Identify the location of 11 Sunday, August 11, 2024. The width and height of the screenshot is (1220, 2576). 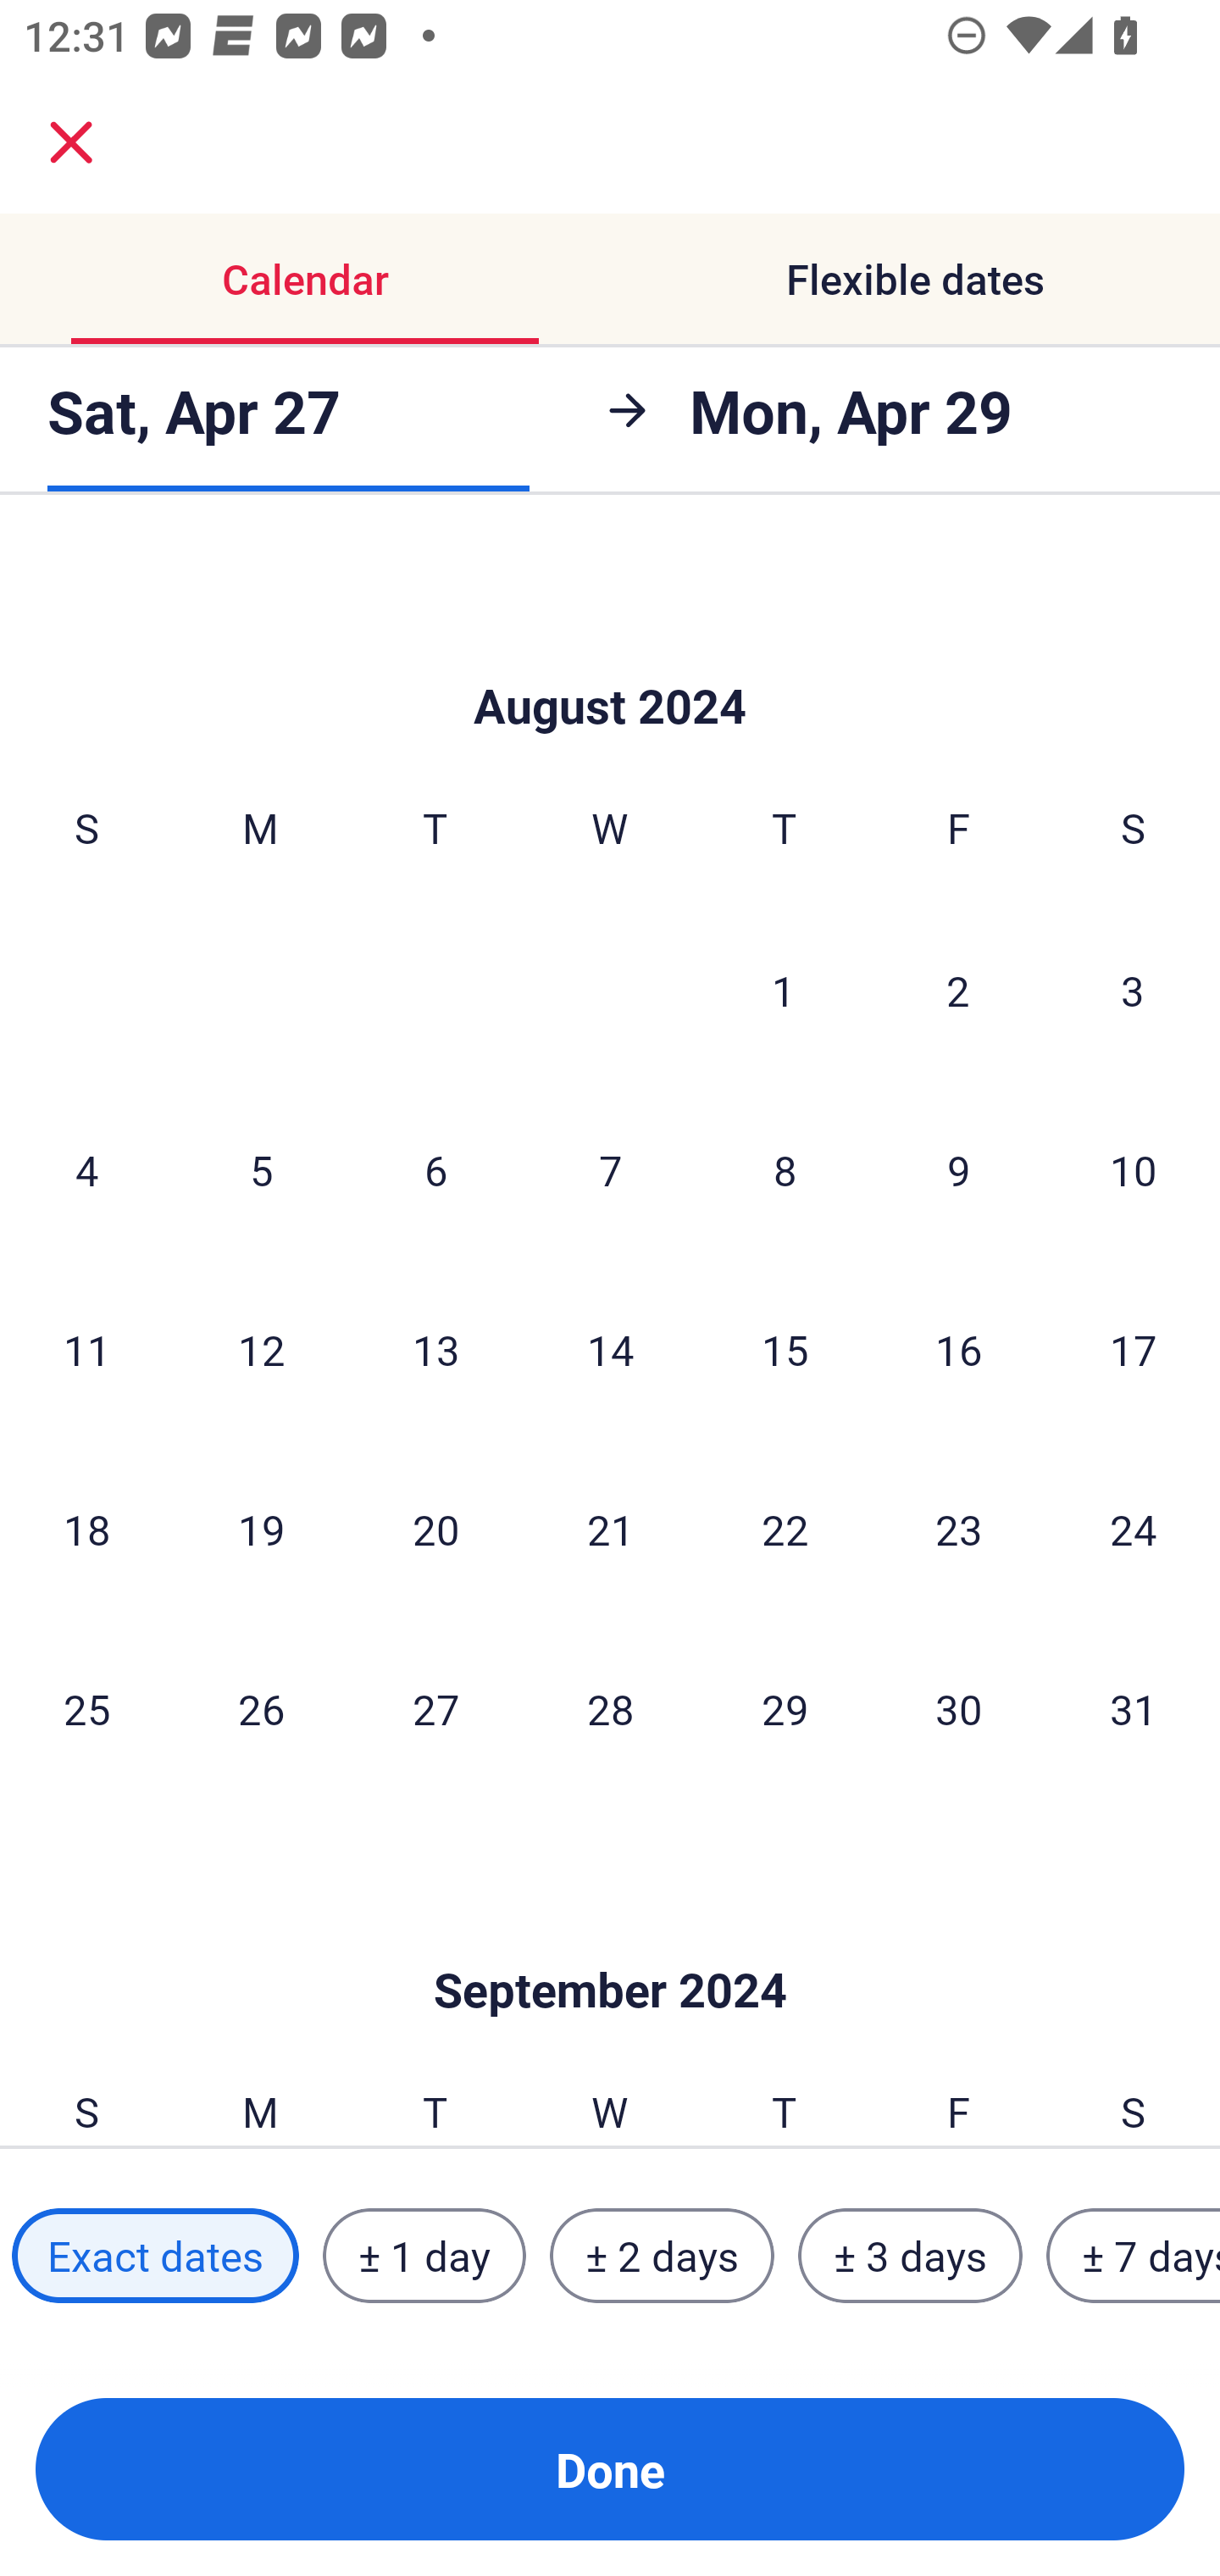
(86, 1349).